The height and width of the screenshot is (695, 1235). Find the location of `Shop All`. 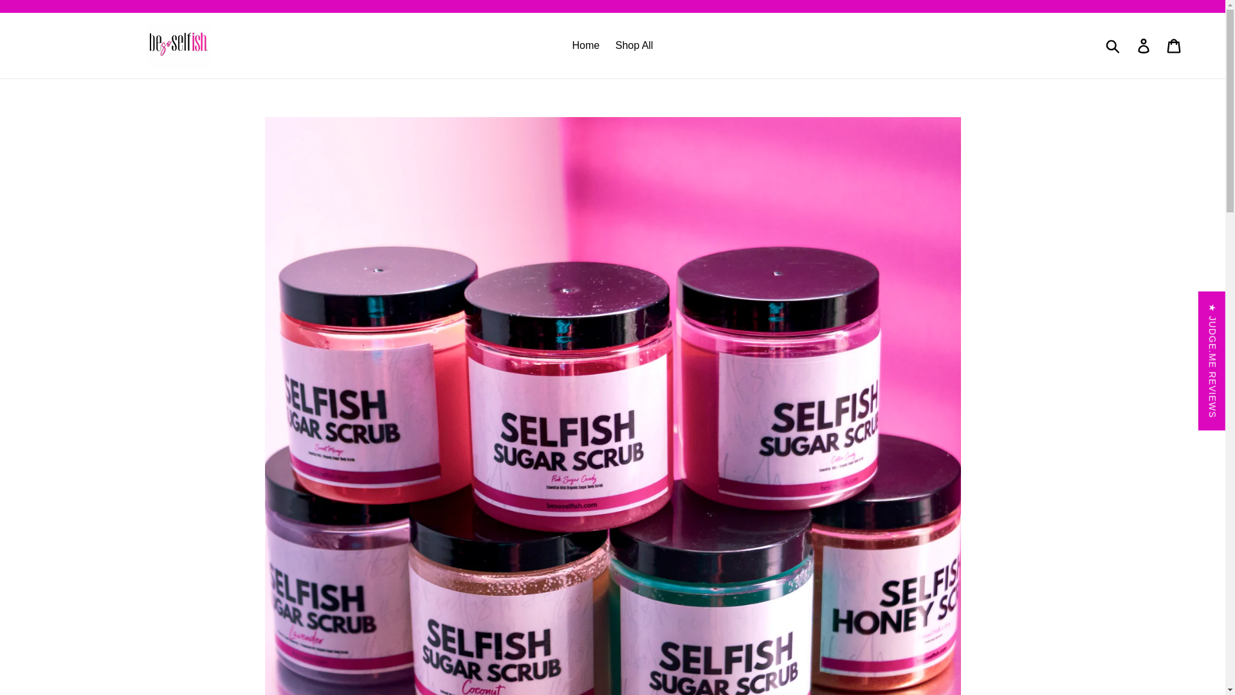

Shop All is located at coordinates (634, 46).